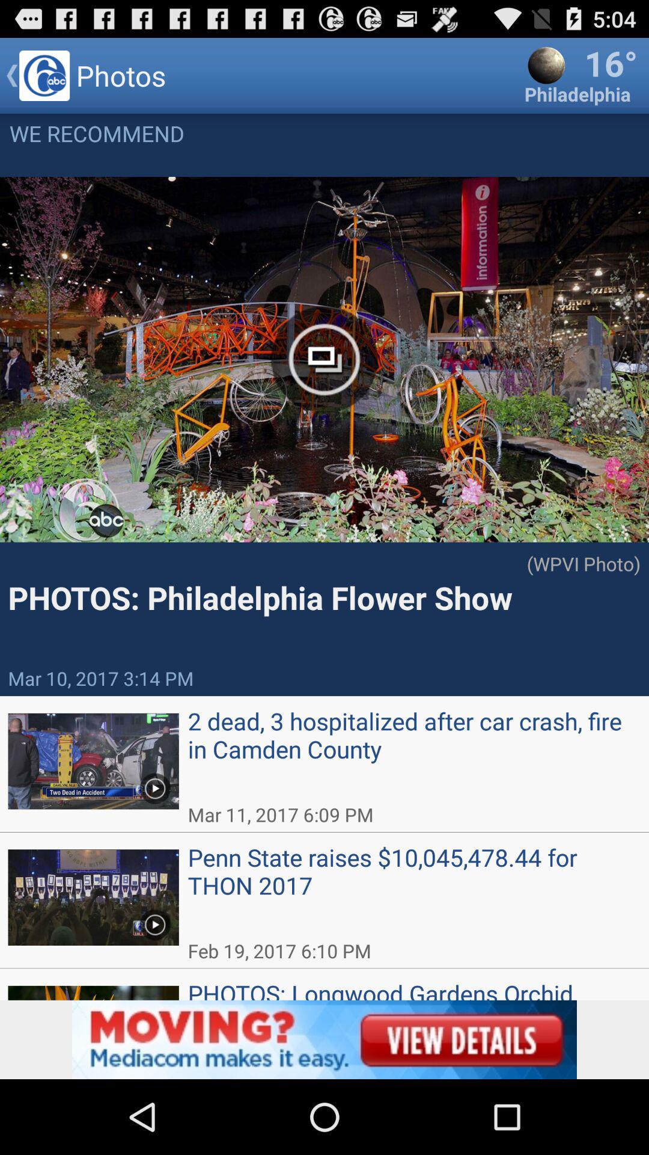  What do you see at coordinates (154, 920) in the screenshot?
I see `click on the icon in the second row` at bounding box center [154, 920].